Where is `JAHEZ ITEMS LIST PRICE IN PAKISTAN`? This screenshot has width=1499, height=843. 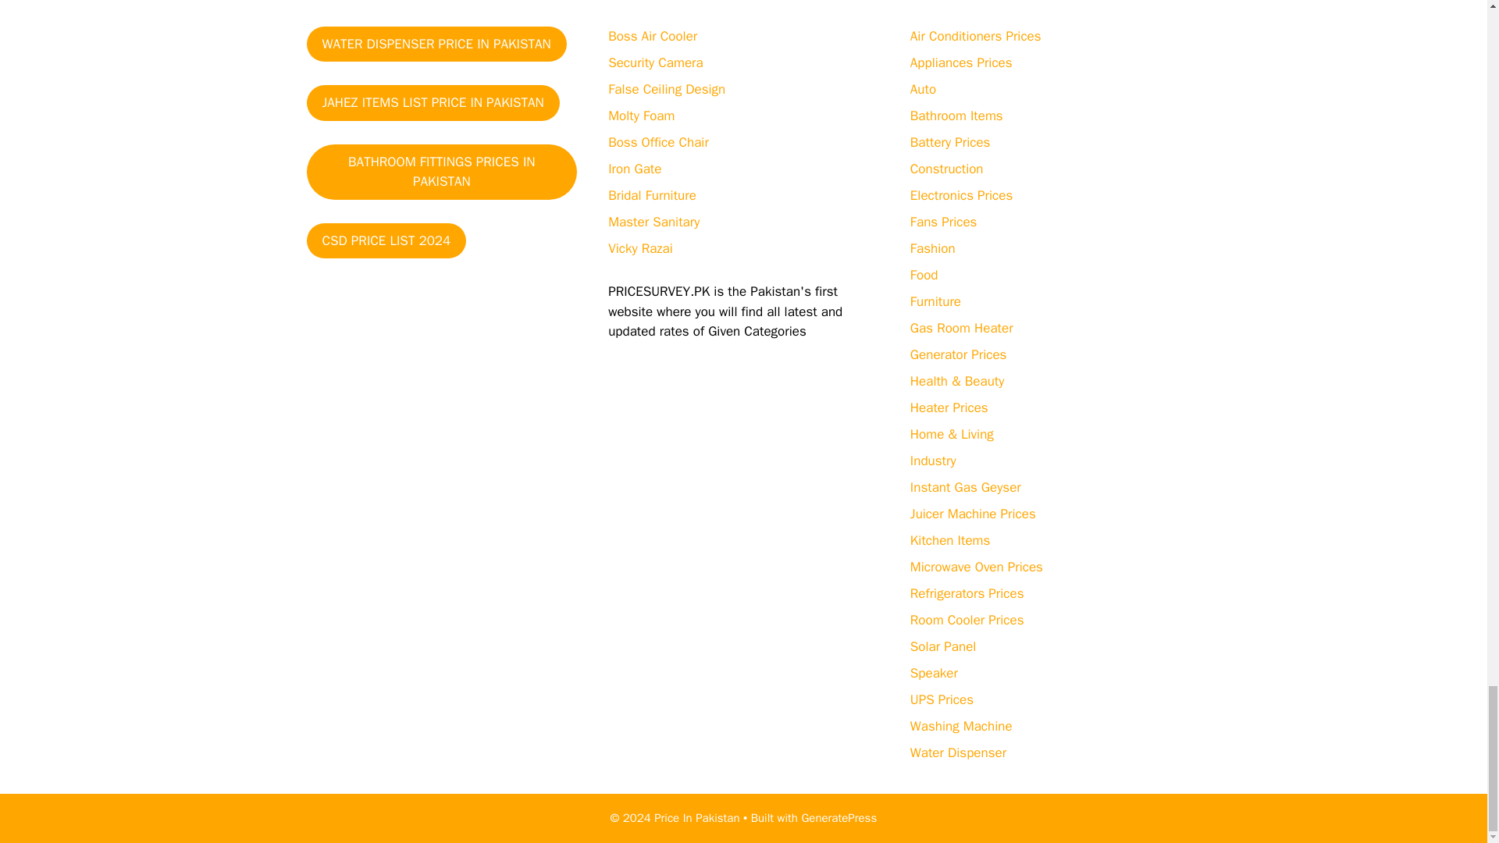 JAHEZ ITEMS LIST PRICE IN PAKISTAN is located at coordinates (433, 103).